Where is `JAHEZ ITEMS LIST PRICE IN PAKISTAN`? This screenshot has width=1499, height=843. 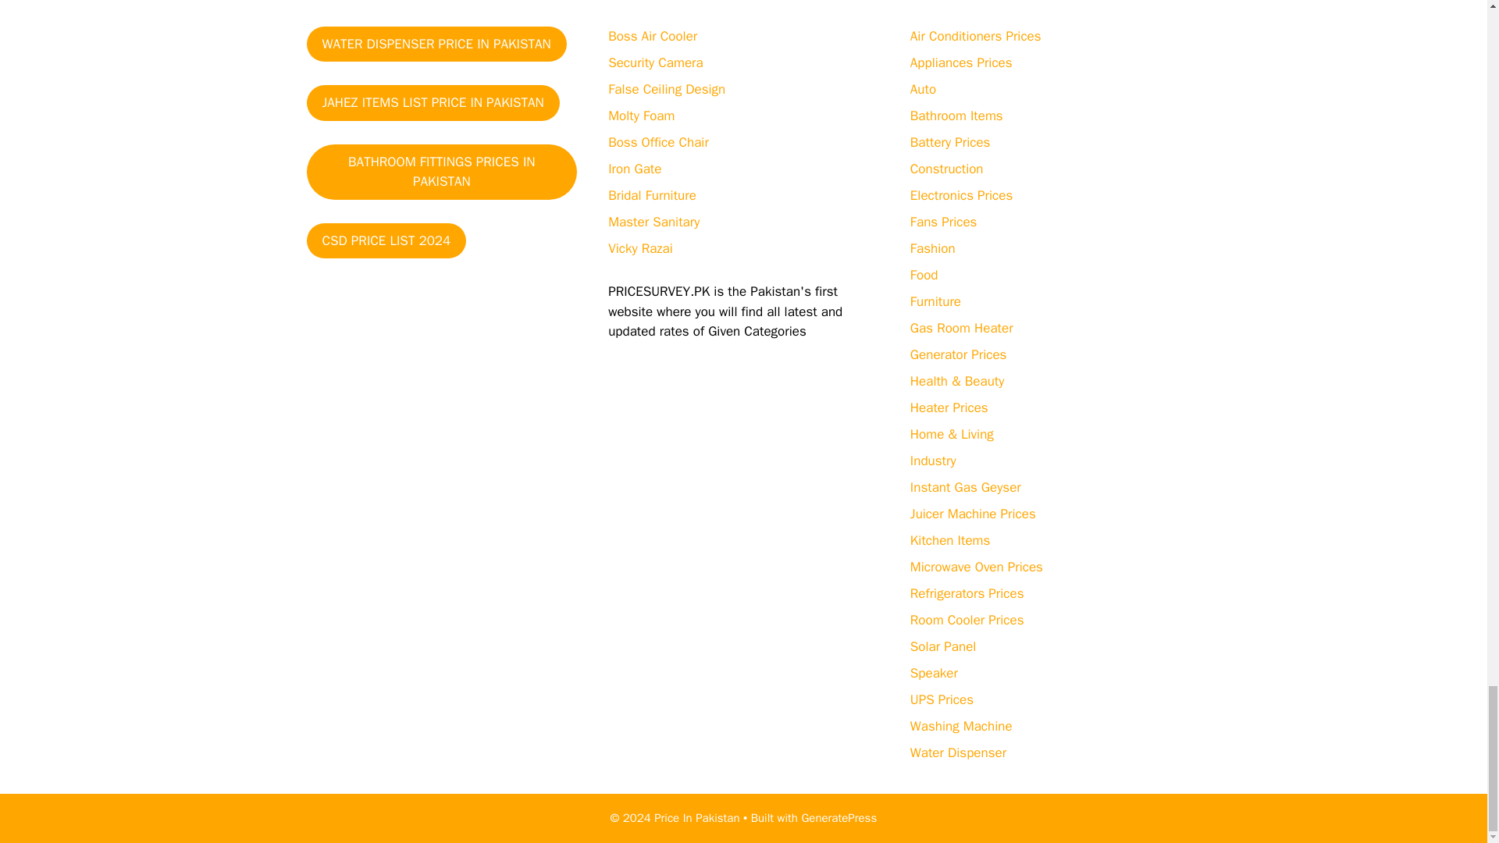 JAHEZ ITEMS LIST PRICE IN PAKISTAN is located at coordinates (433, 103).